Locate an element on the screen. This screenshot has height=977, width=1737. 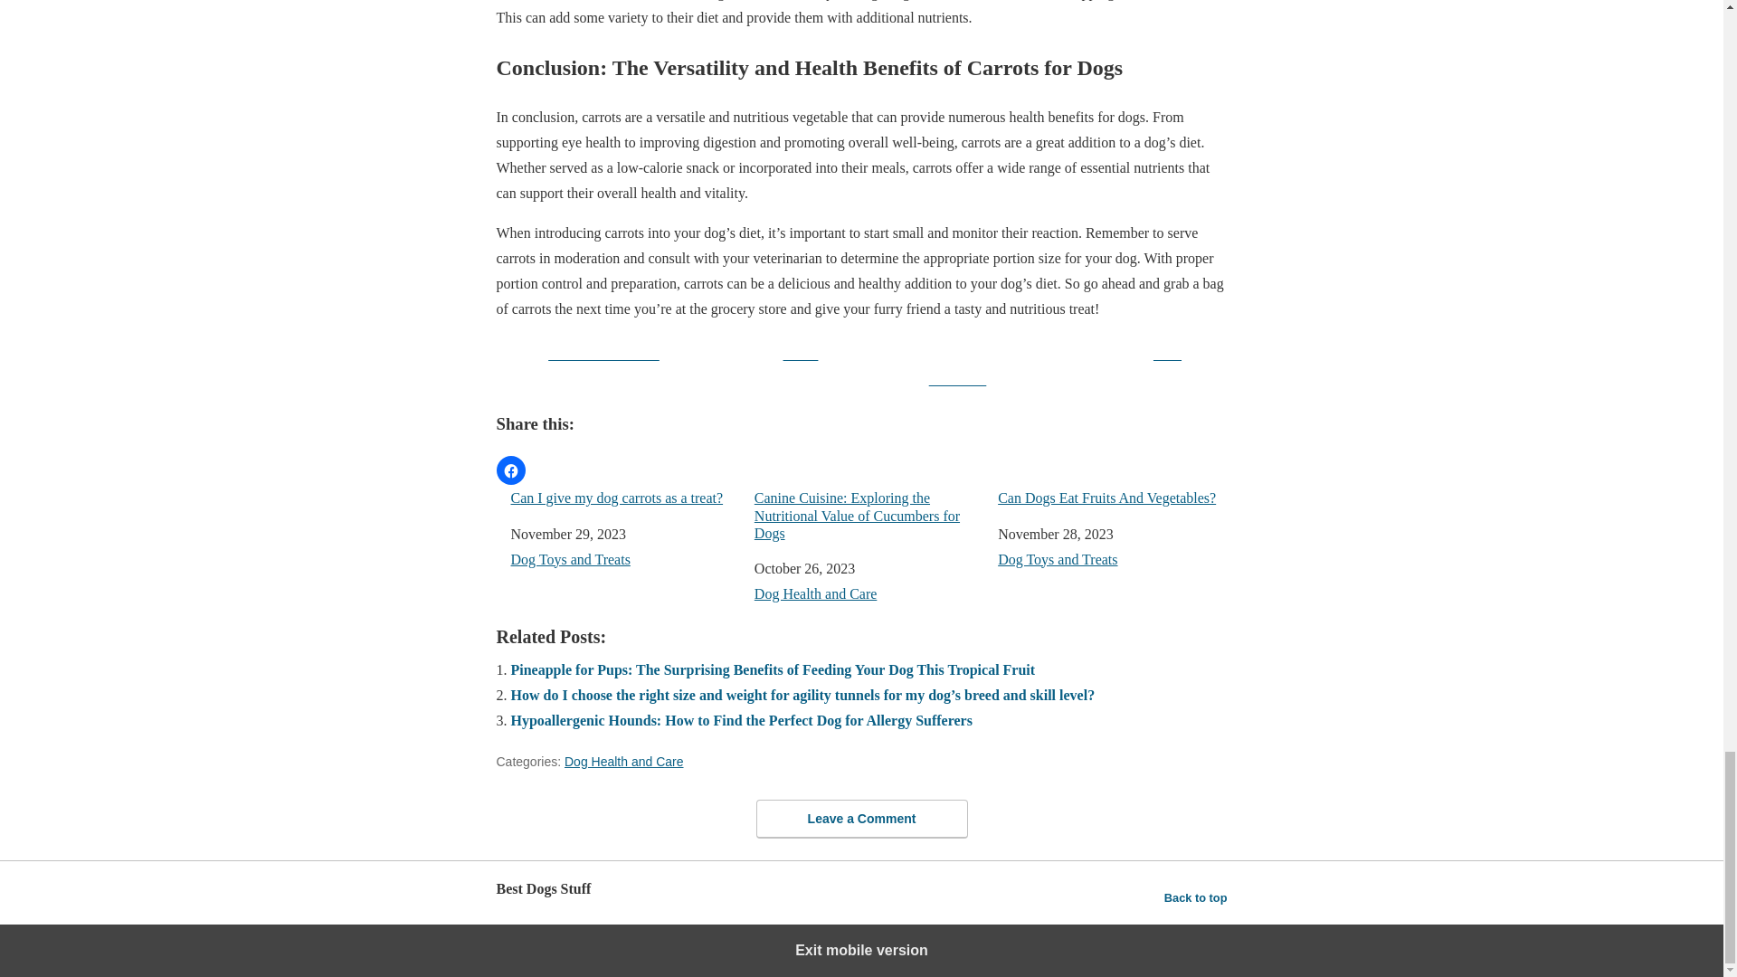
Back to top is located at coordinates (1196, 897).